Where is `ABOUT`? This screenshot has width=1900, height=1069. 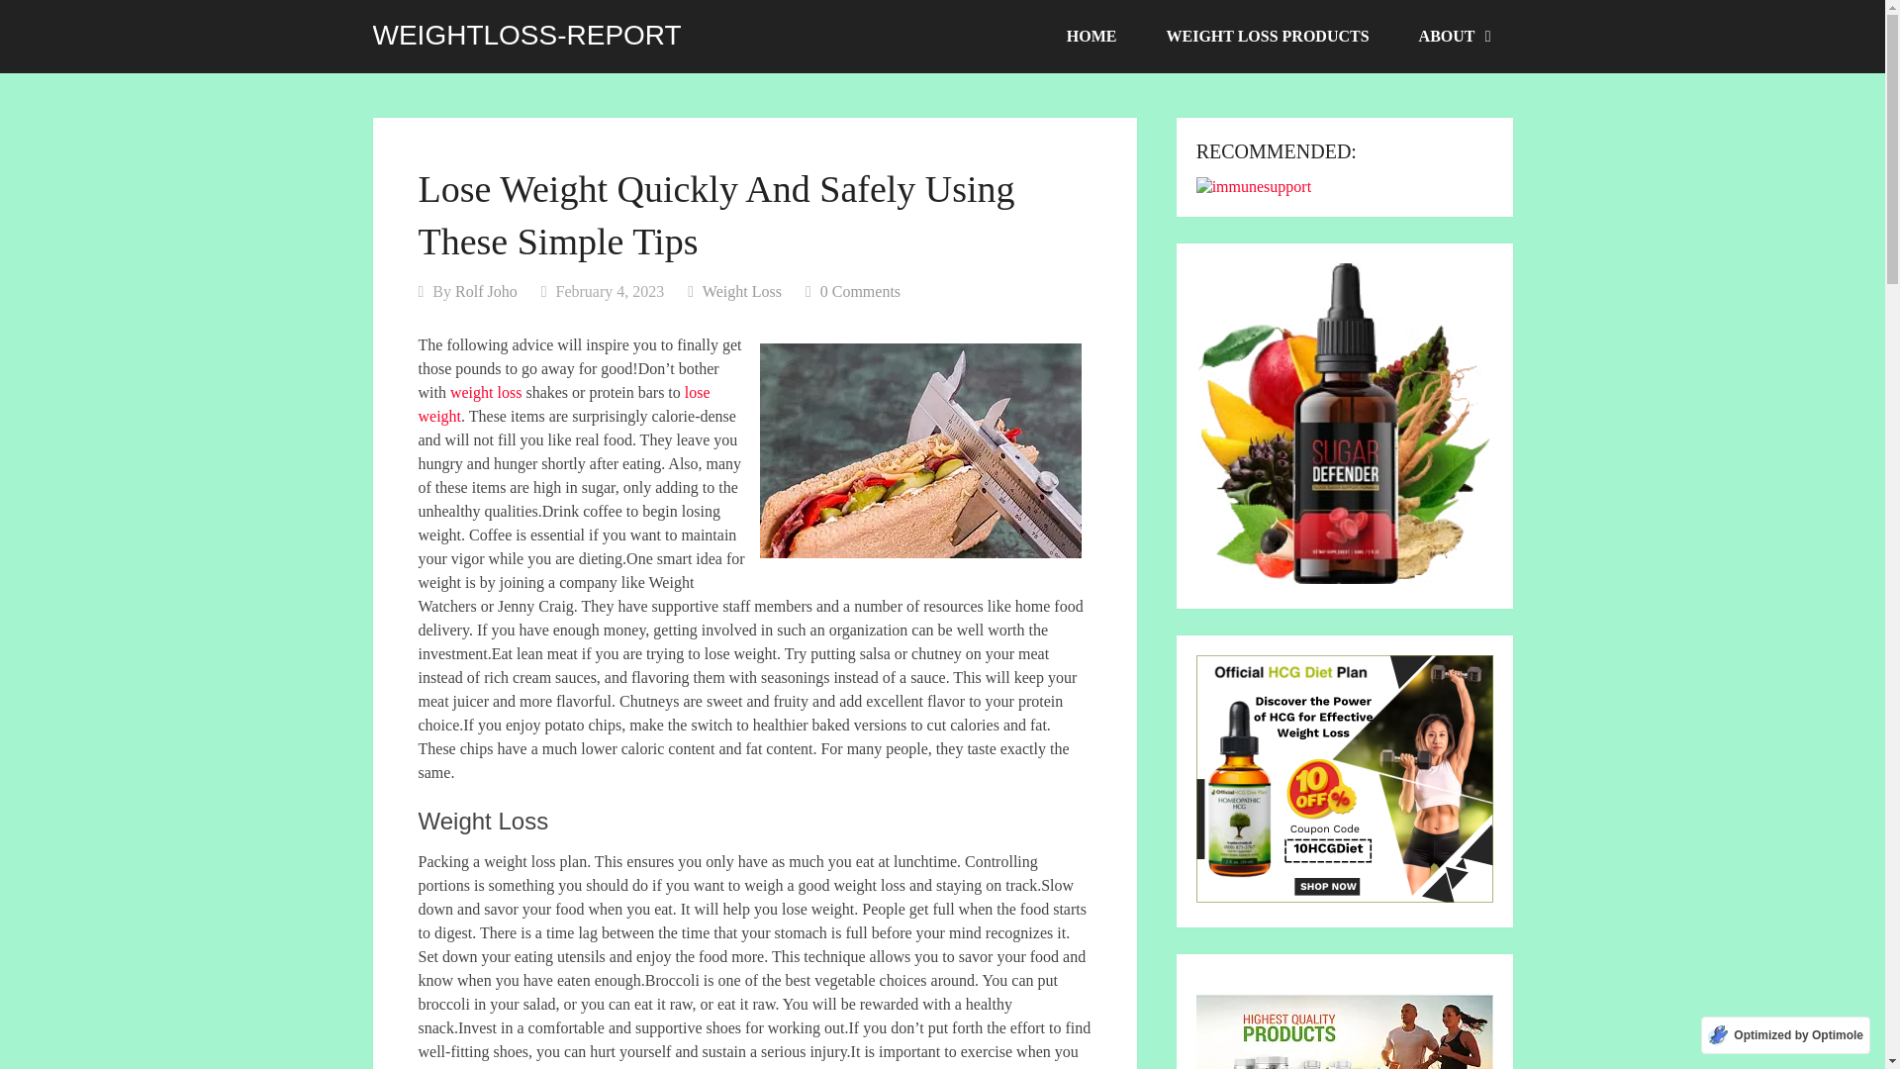 ABOUT is located at coordinates (1453, 37).